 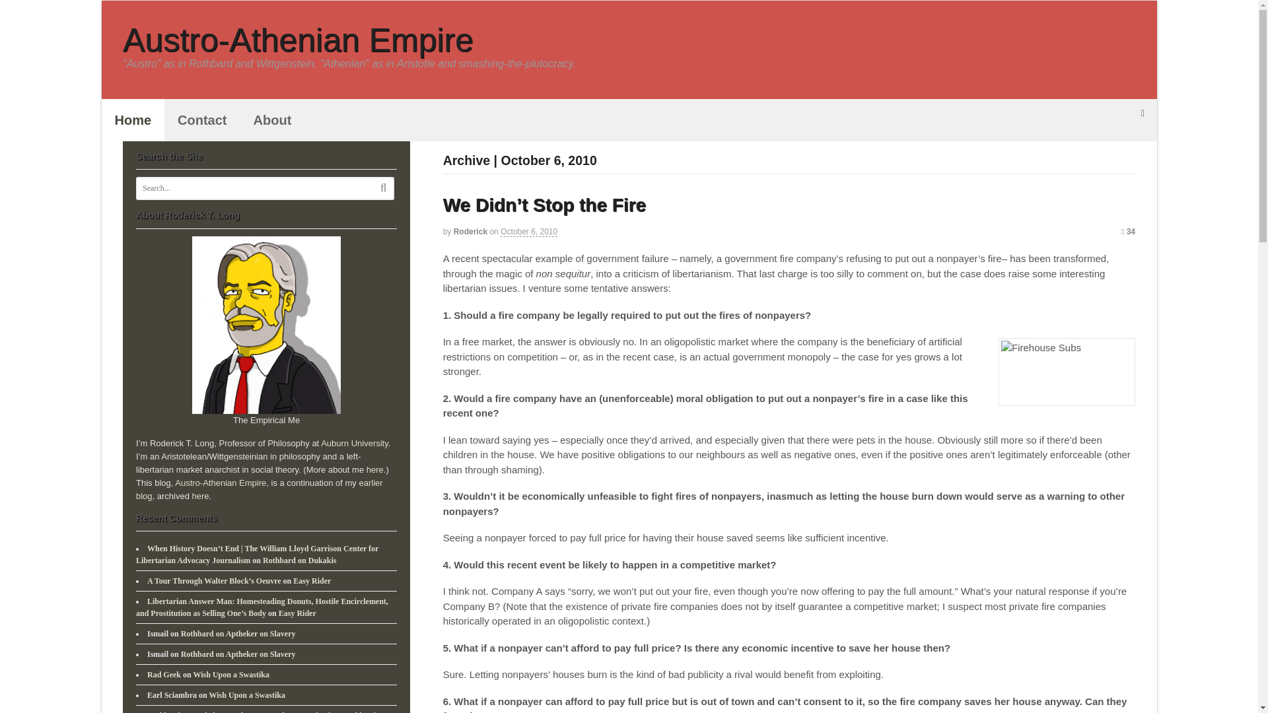 I want to click on Firehouse Subs, so click(x=1067, y=371).